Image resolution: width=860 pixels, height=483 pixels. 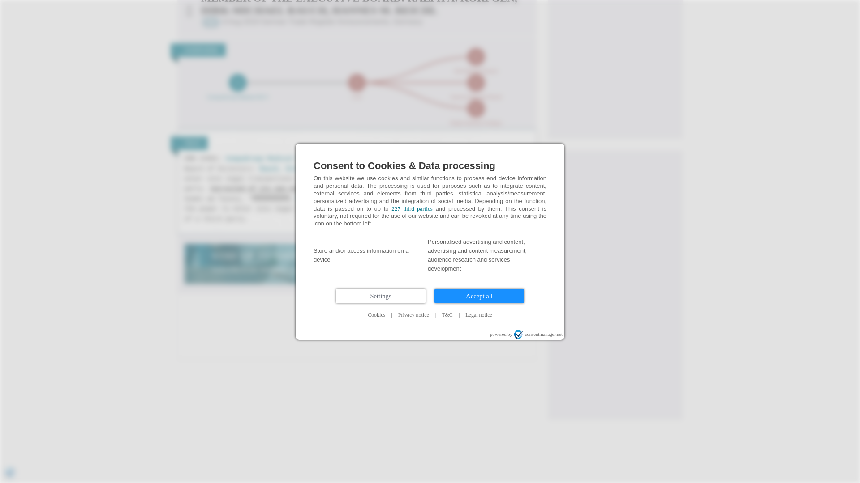 What do you see at coordinates (10, 270) in the screenshot?
I see `Privacy settings` at bounding box center [10, 270].